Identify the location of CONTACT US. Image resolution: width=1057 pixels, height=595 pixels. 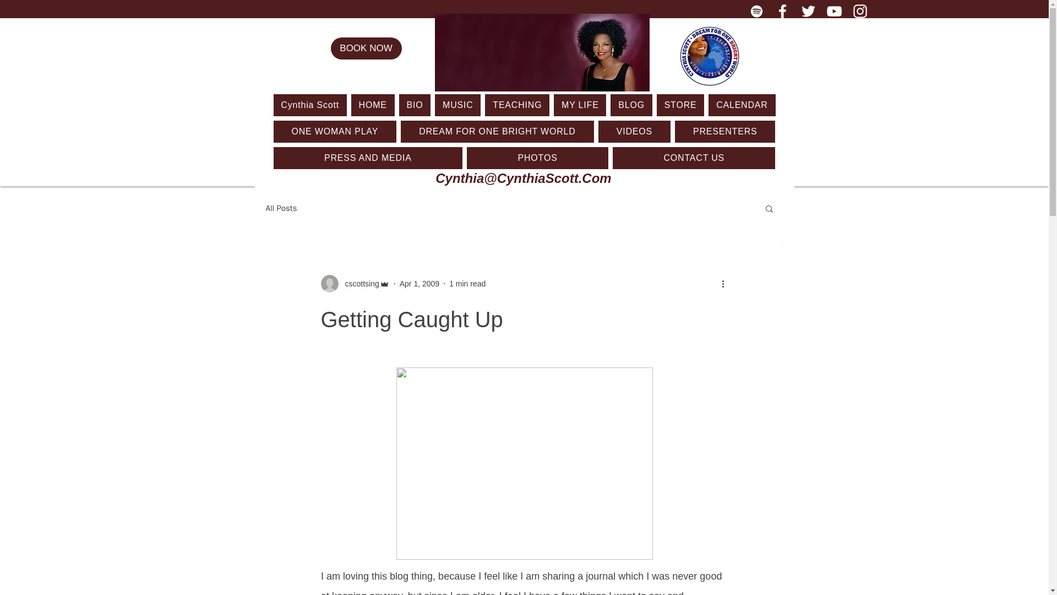
(694, 158).